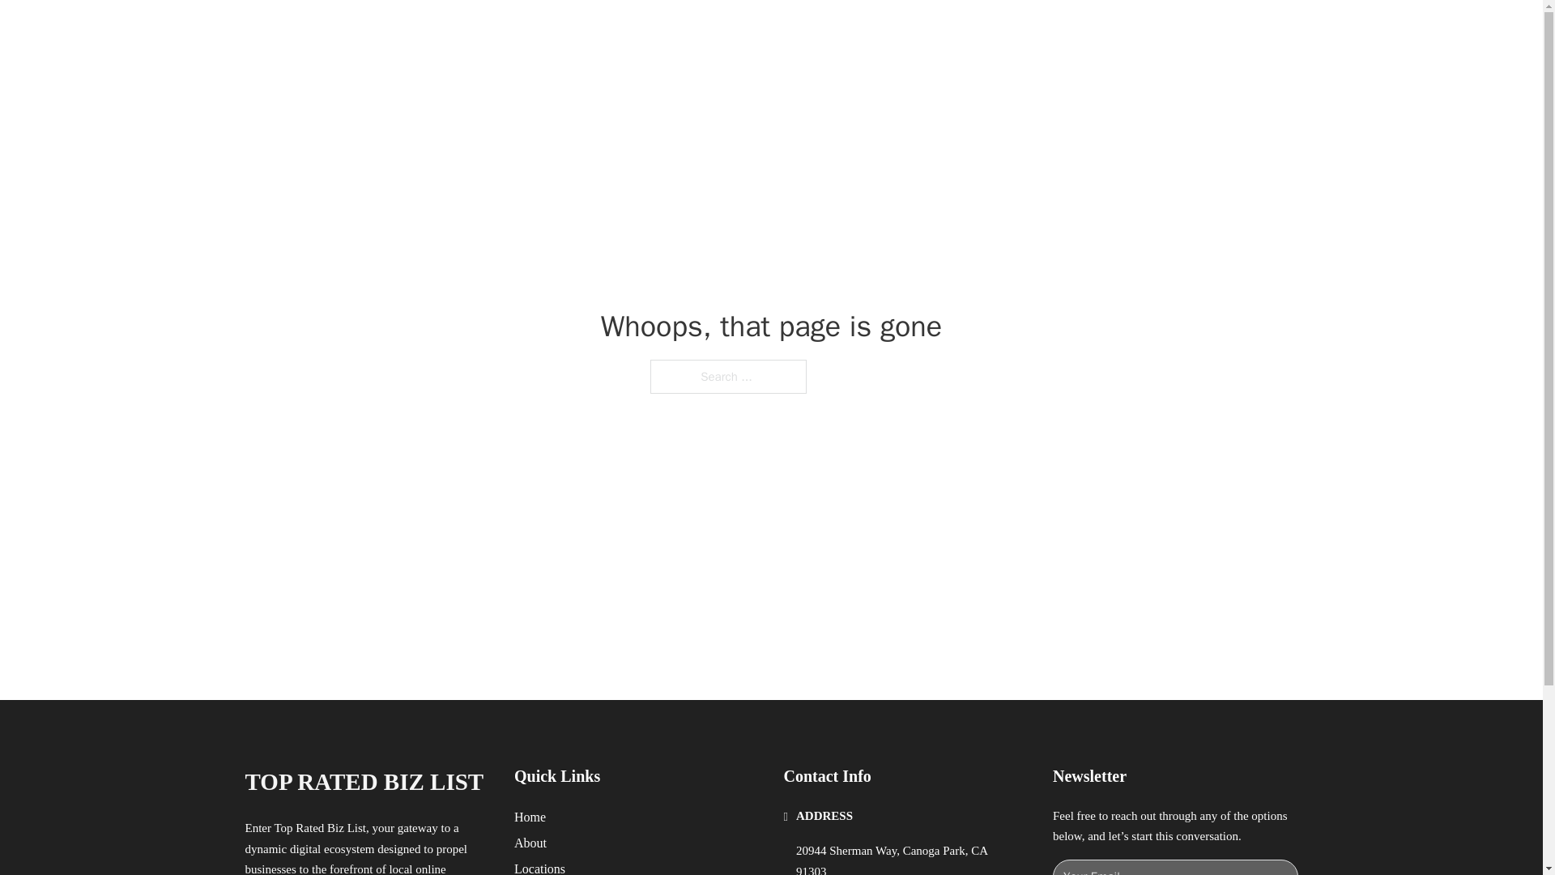  What do you see at coordinates (982, 31) in the screenshot?
I see `HOME` at bounding box center [982, 31].